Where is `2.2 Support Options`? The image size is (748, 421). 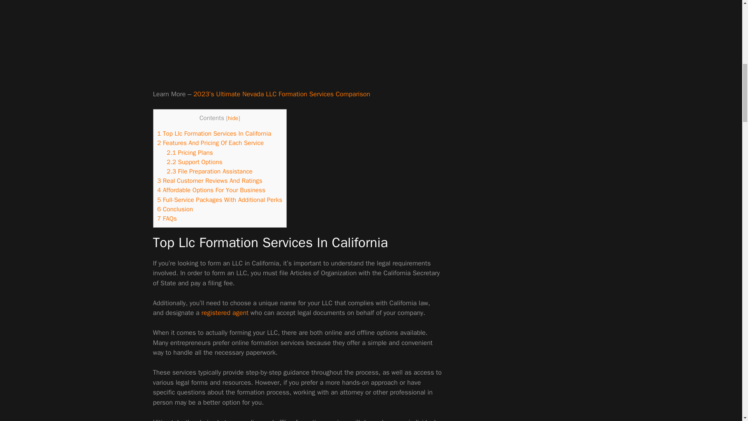
2.2 Support Options is located at coordinates (194, 162).